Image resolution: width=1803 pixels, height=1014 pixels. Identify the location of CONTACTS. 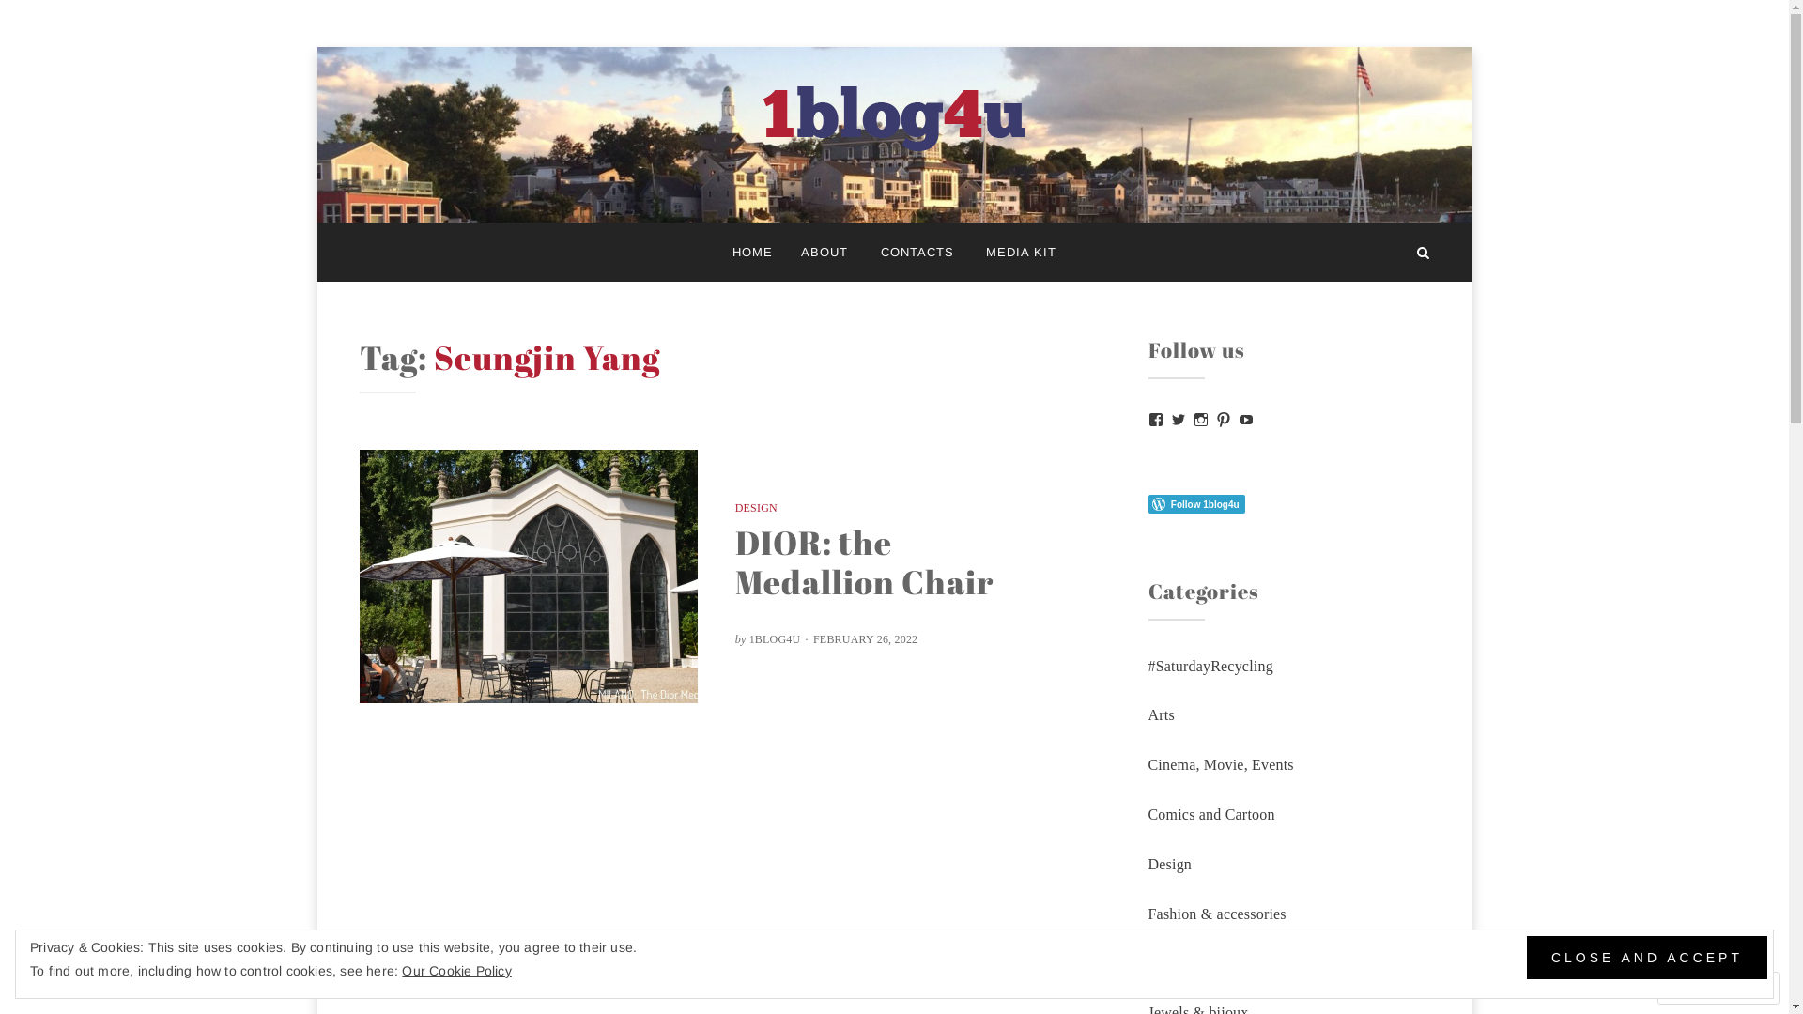
(917, 252).